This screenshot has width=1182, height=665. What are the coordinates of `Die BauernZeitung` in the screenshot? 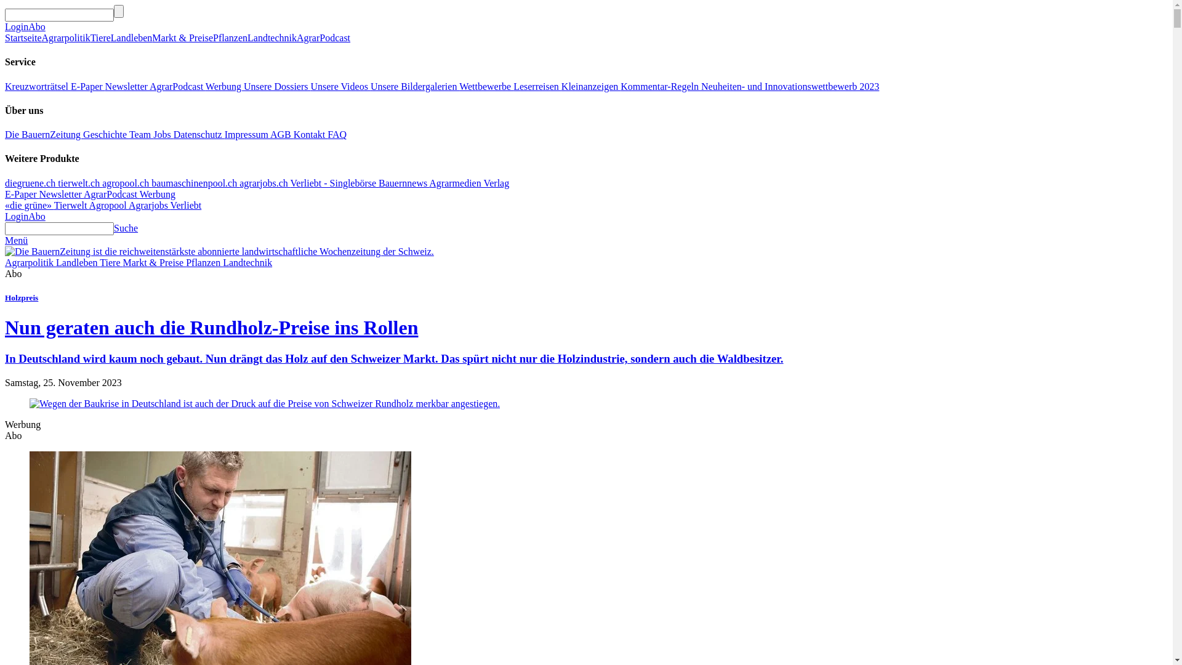 It's located at (44, 134).